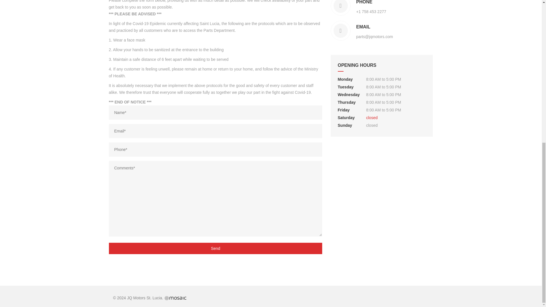 The image size is (546, 307). I want to click on Website Design by Mosaic, so click(175, 298).